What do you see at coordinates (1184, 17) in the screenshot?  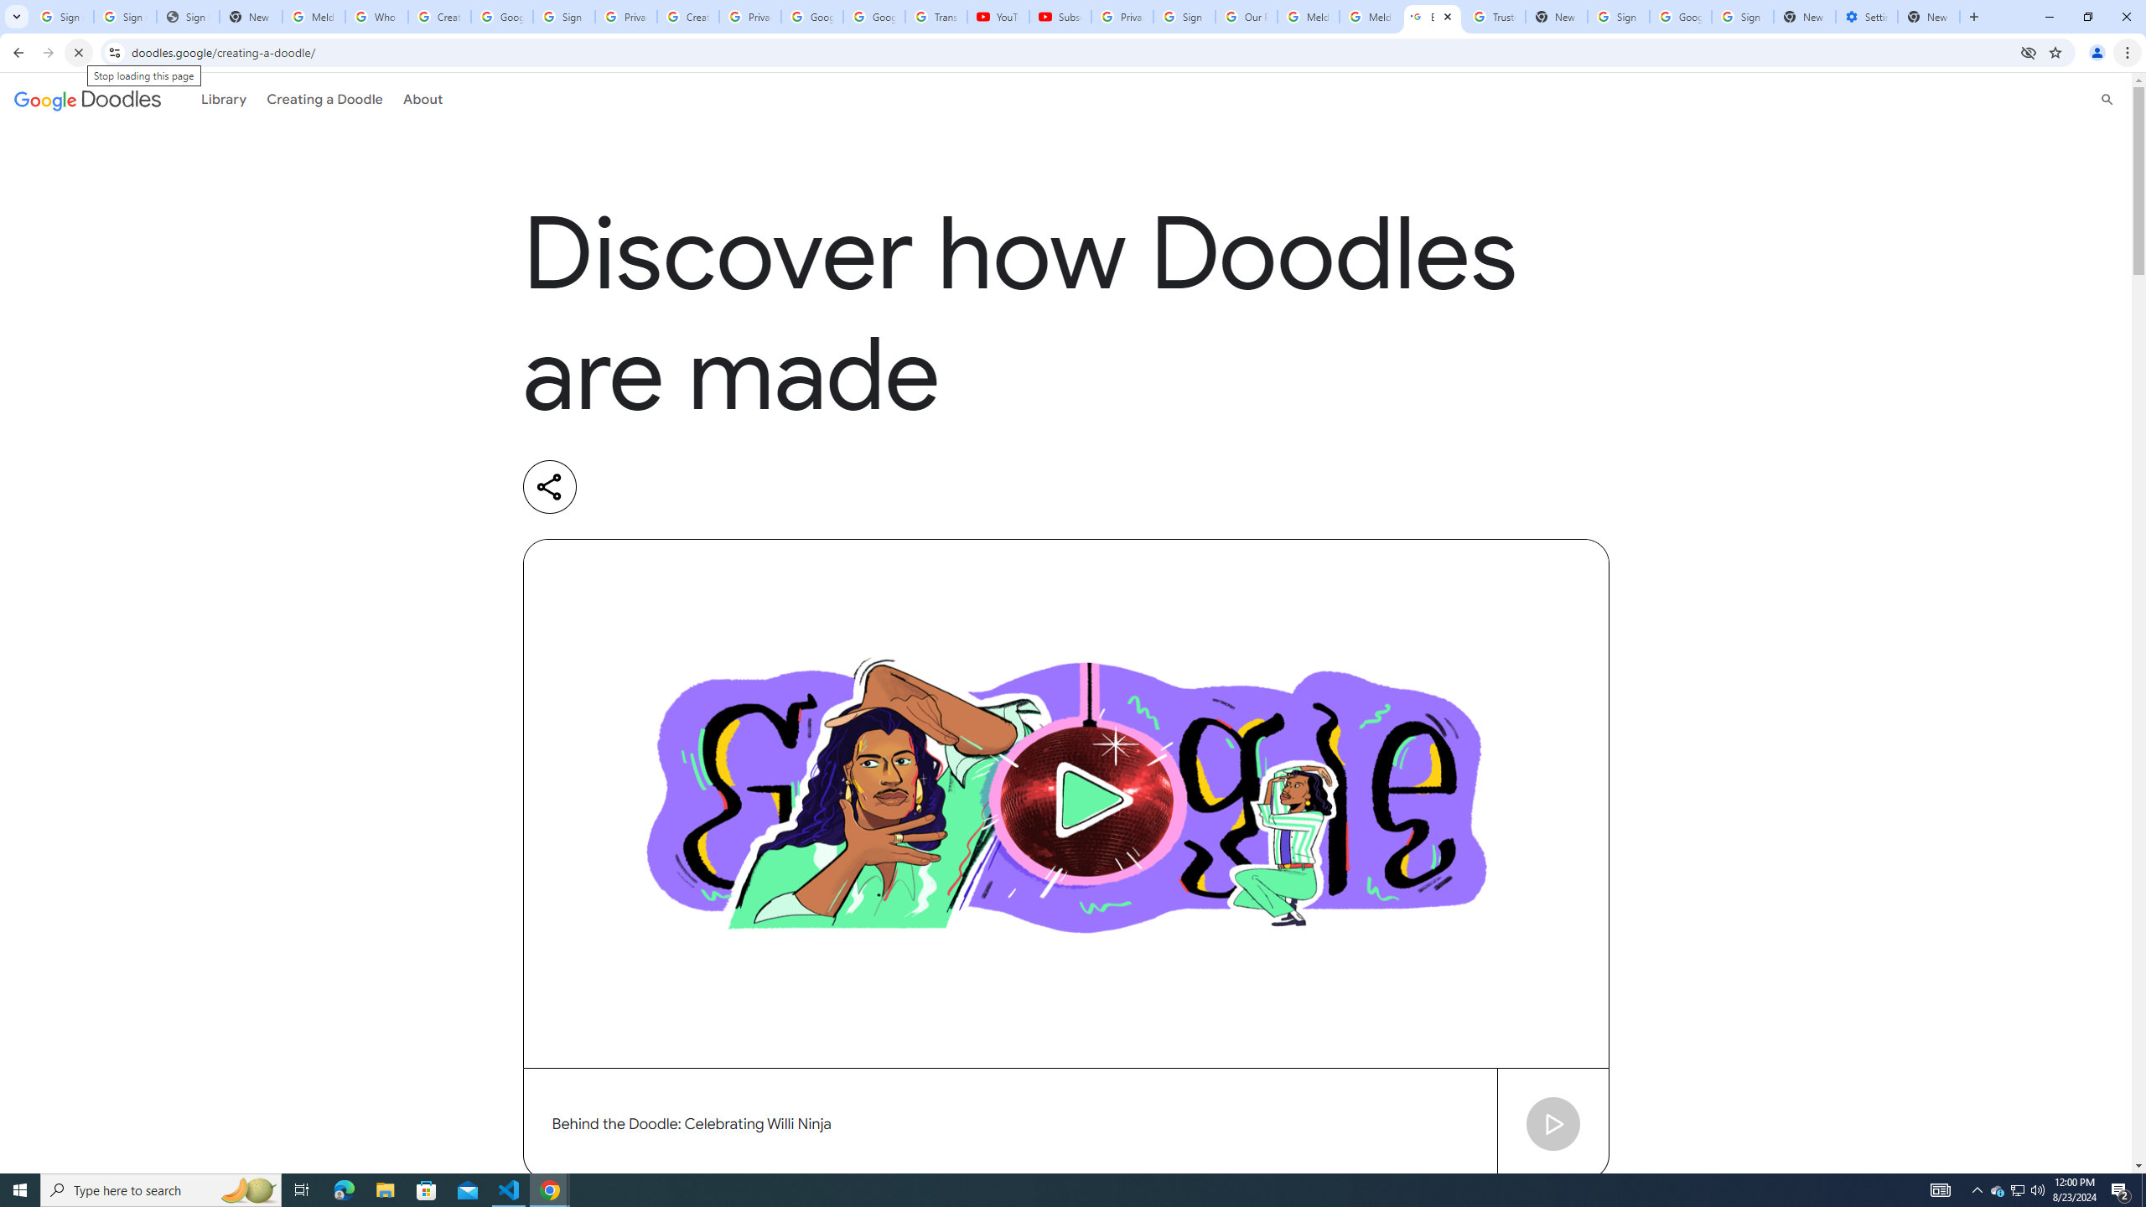 I see `Sign in - Google Accounts` at bounding box center [1184, 17].